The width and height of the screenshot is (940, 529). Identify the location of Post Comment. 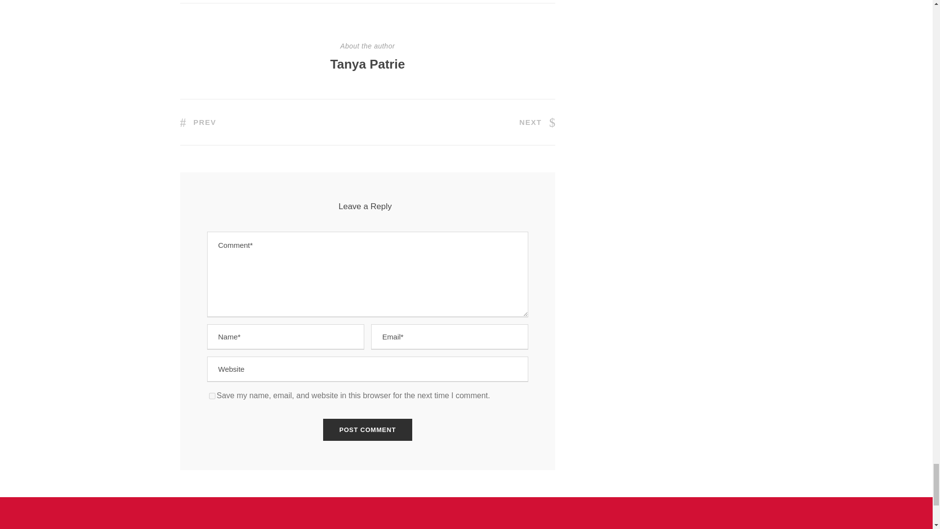
(368, 430).